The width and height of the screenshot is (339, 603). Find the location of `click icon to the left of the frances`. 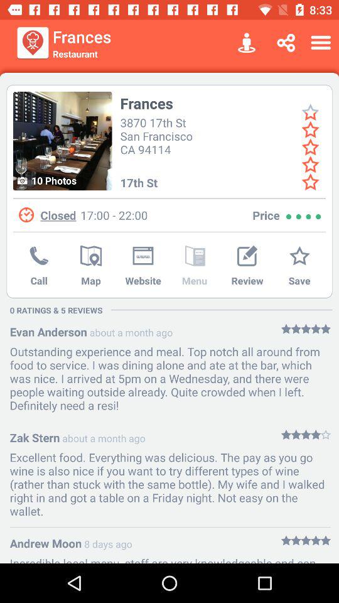

click icon to the left of the frances is located at coordinates (63, 141).